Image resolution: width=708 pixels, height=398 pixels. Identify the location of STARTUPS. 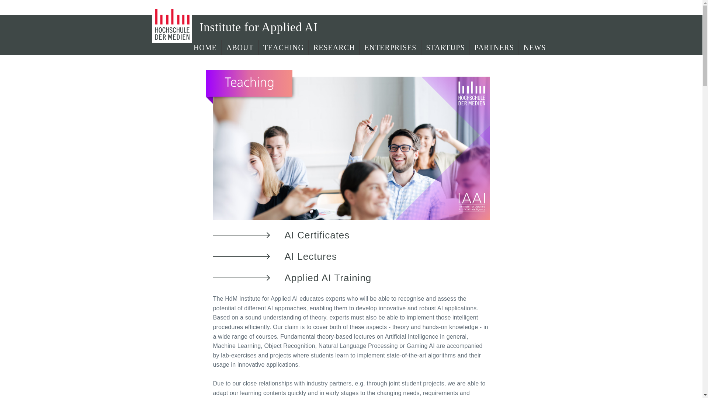
(445, 48).